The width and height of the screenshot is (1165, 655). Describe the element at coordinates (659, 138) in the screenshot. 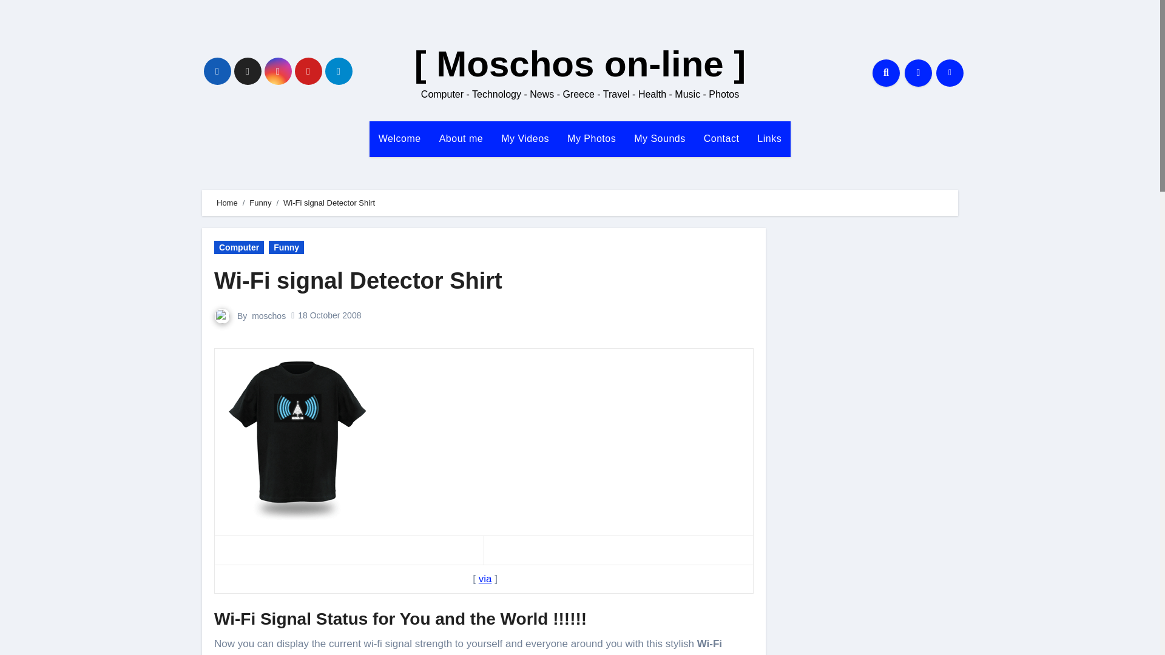

I see `My Sounds` at that location.